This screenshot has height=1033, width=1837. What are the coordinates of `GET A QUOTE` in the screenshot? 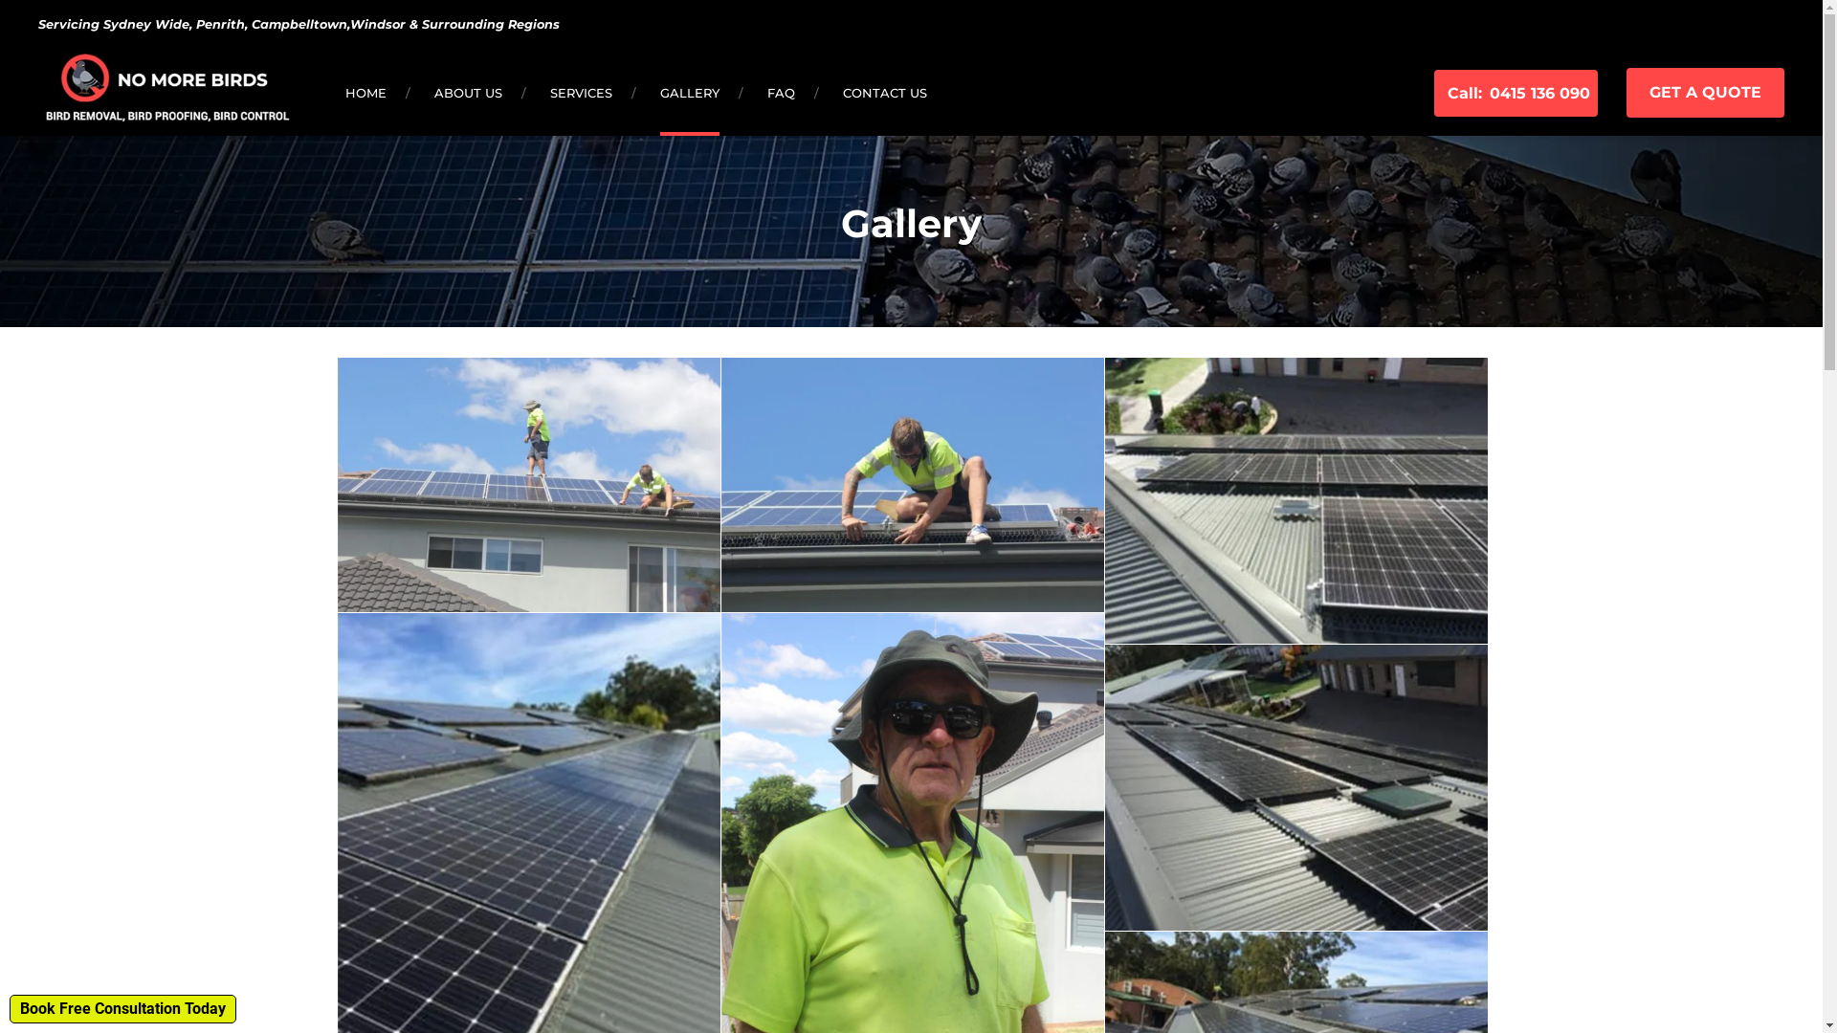 It's located at (1705, 93).